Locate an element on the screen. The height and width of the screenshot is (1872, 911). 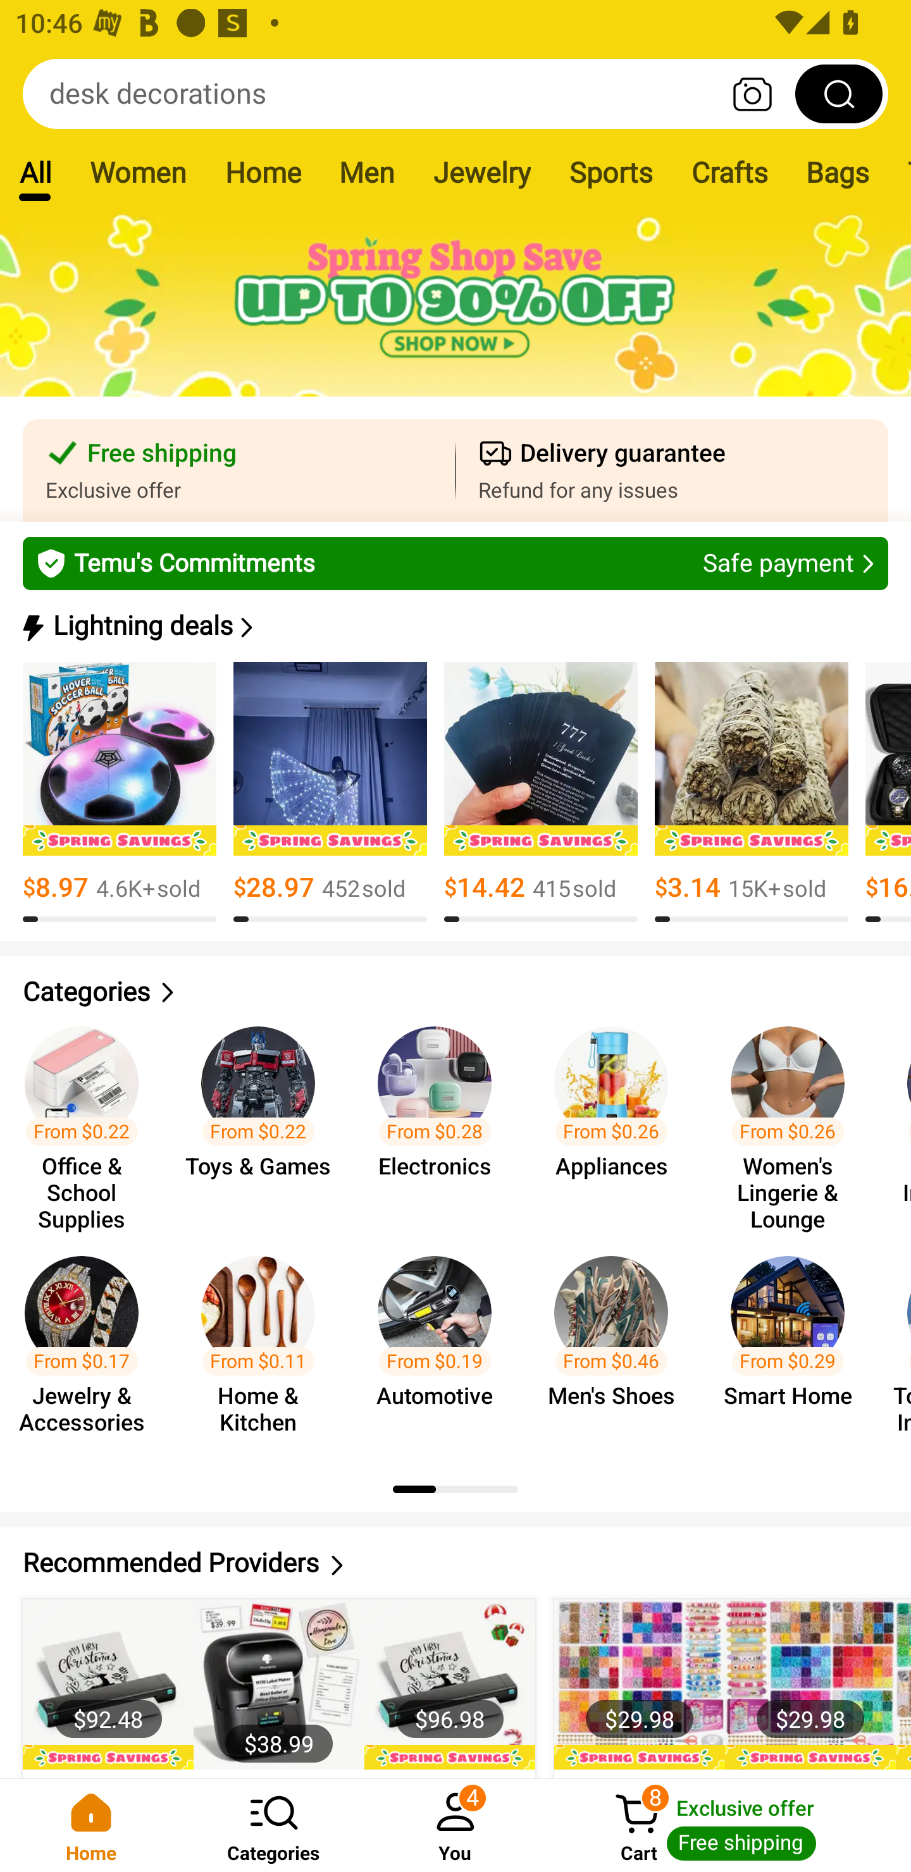
From $0.11 Home & Kitchen is located at coordinates (264, 1347).